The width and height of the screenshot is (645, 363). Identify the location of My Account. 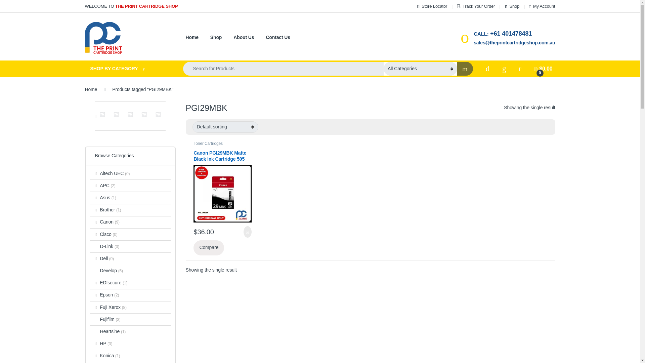
(542, 6).